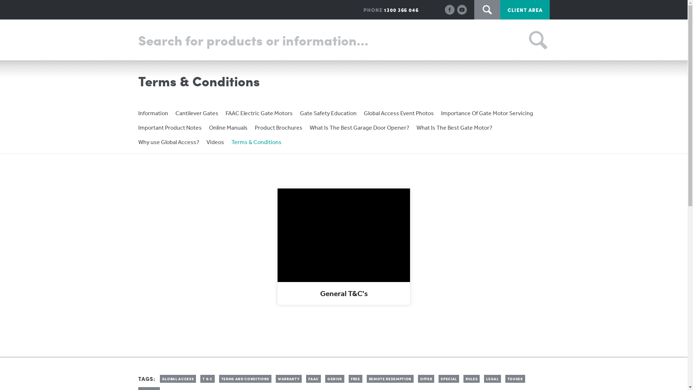  What do you see at coordinates (476, 40) in the screenshot?
I see `INFORMATION` at bounding box center [476, 40].